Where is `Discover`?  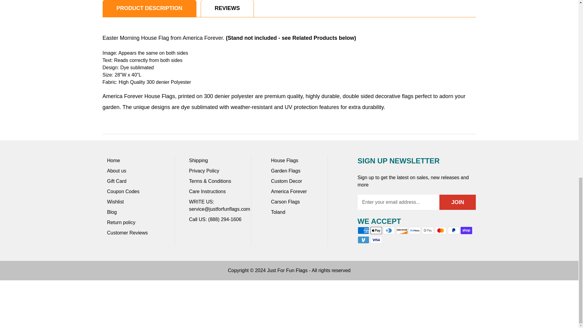 Discover is located at coordinates (402, 231).